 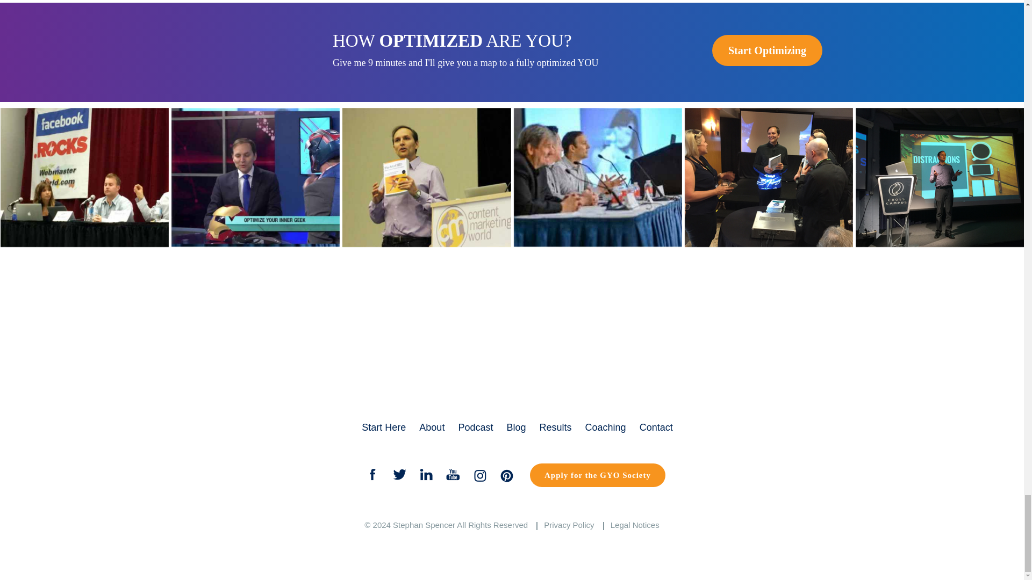 What do you see at coordinates (384, 427) in the screenshot?
I see `Start Here` at bounding box center [384, 427].